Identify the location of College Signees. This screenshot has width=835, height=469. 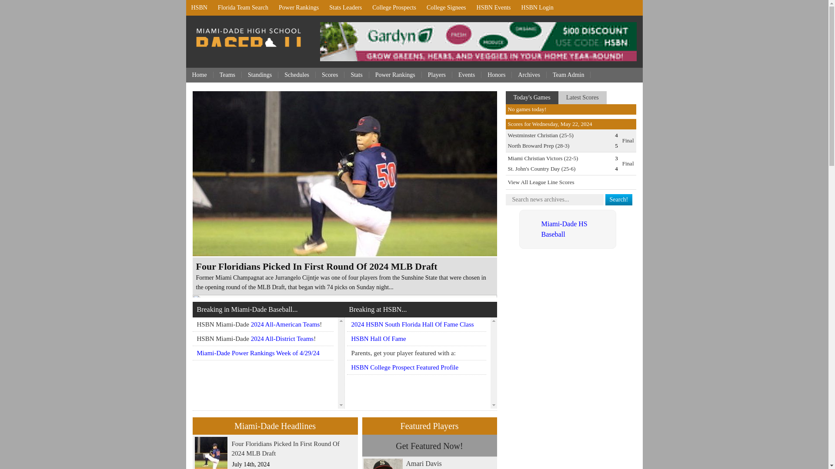
(446, 8).